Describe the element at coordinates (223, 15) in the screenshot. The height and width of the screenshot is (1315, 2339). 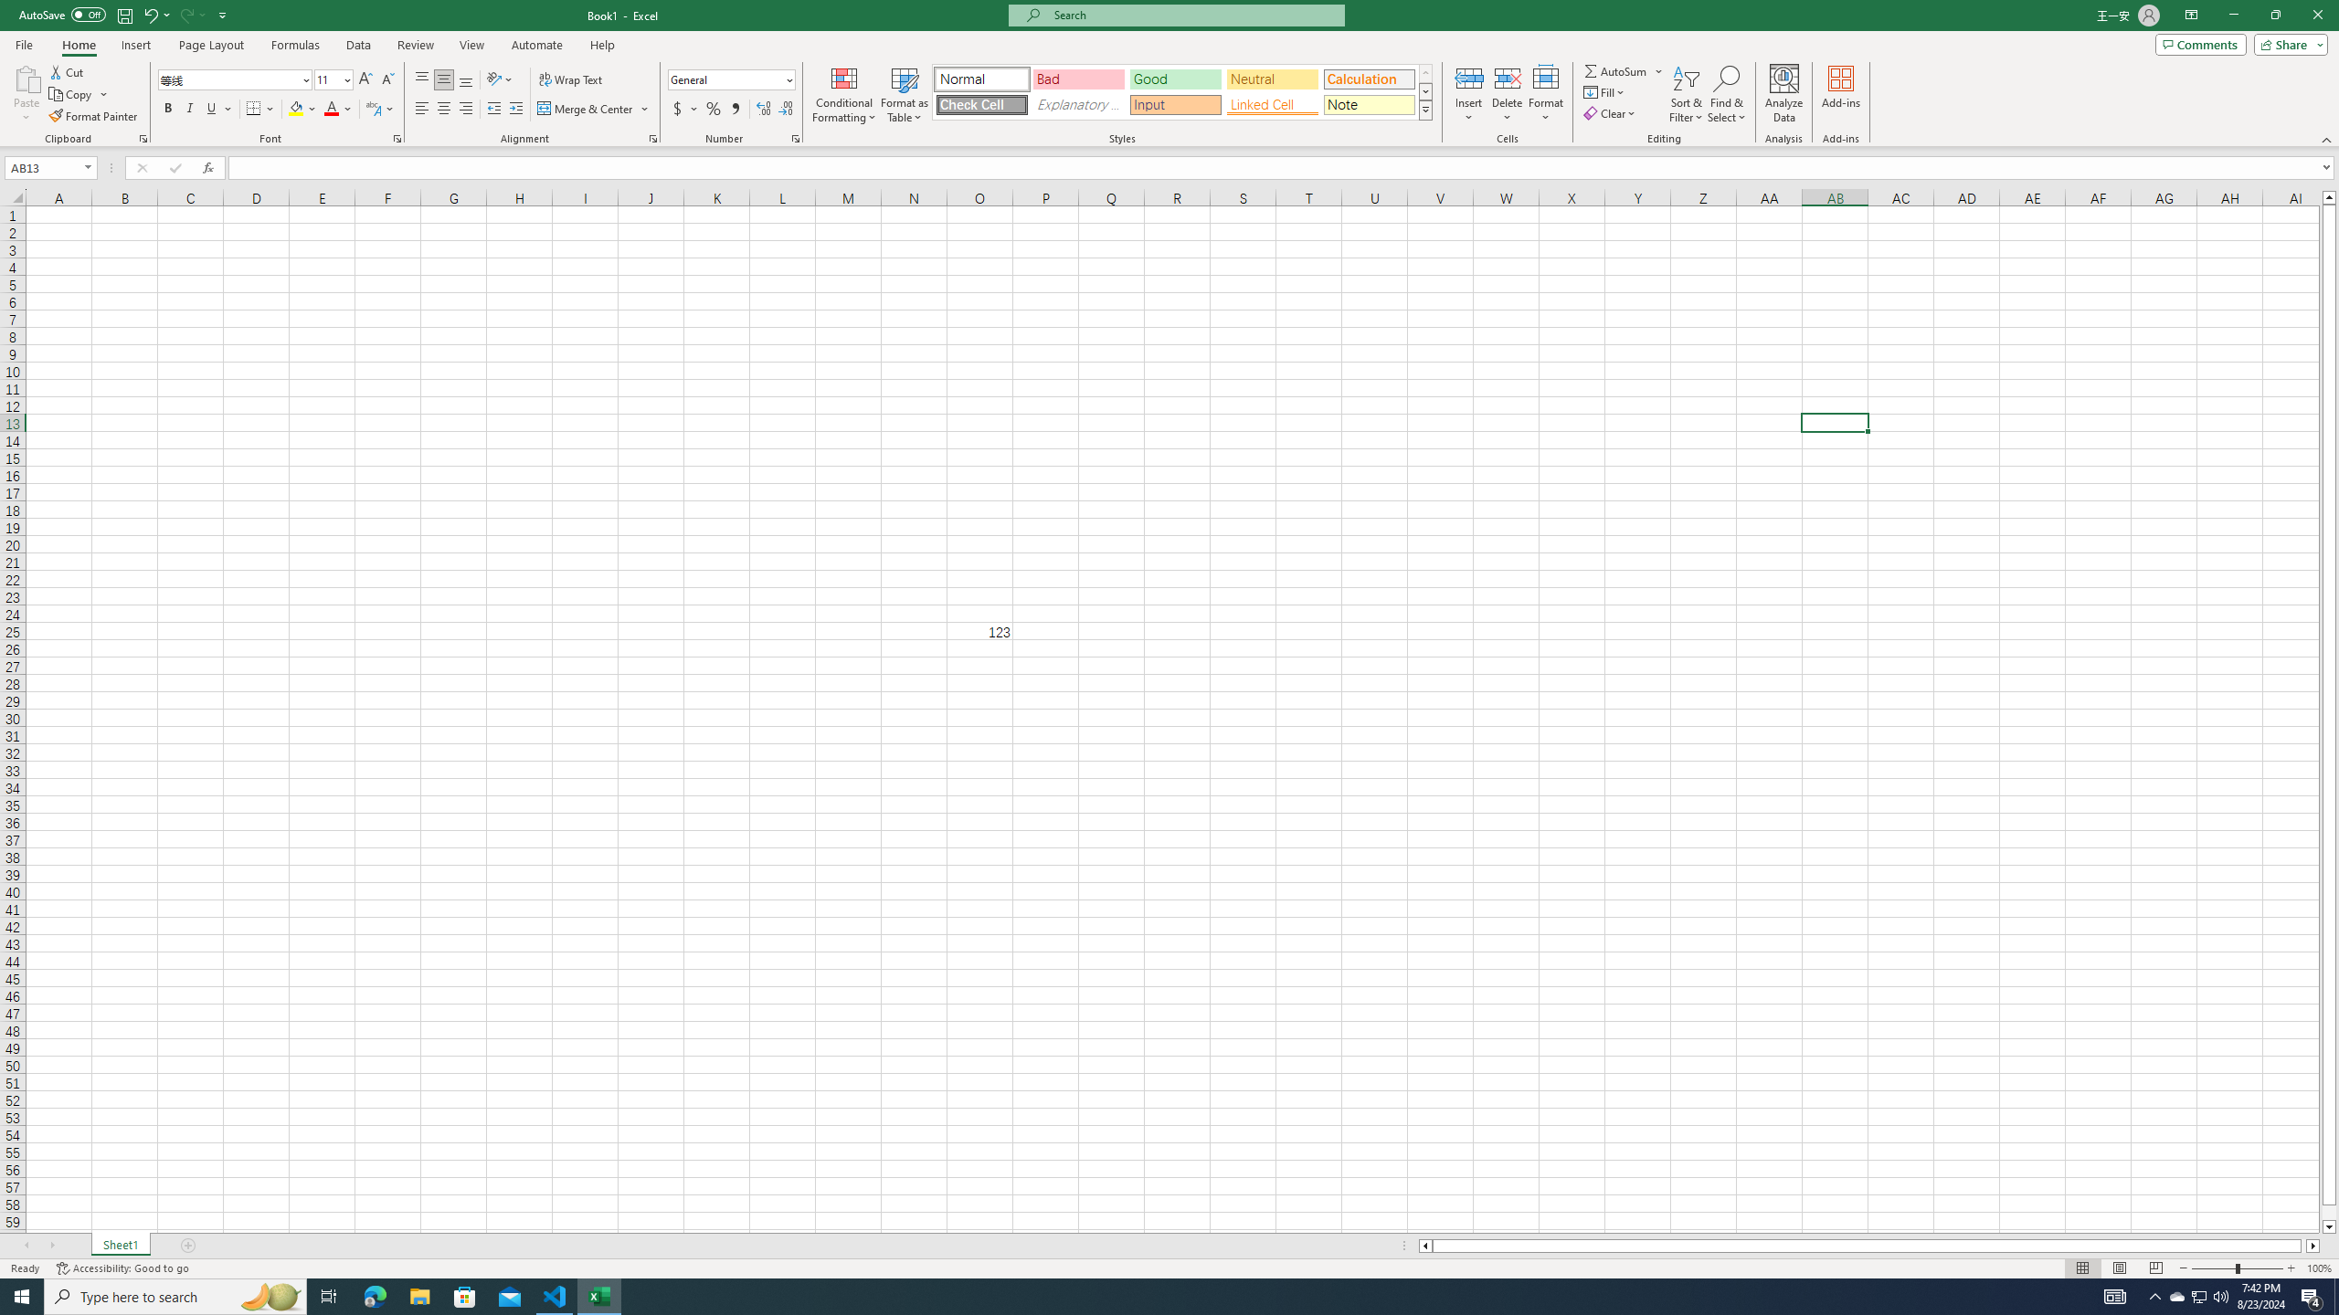
I see `Customize Quick Access Toolbar` at that location.